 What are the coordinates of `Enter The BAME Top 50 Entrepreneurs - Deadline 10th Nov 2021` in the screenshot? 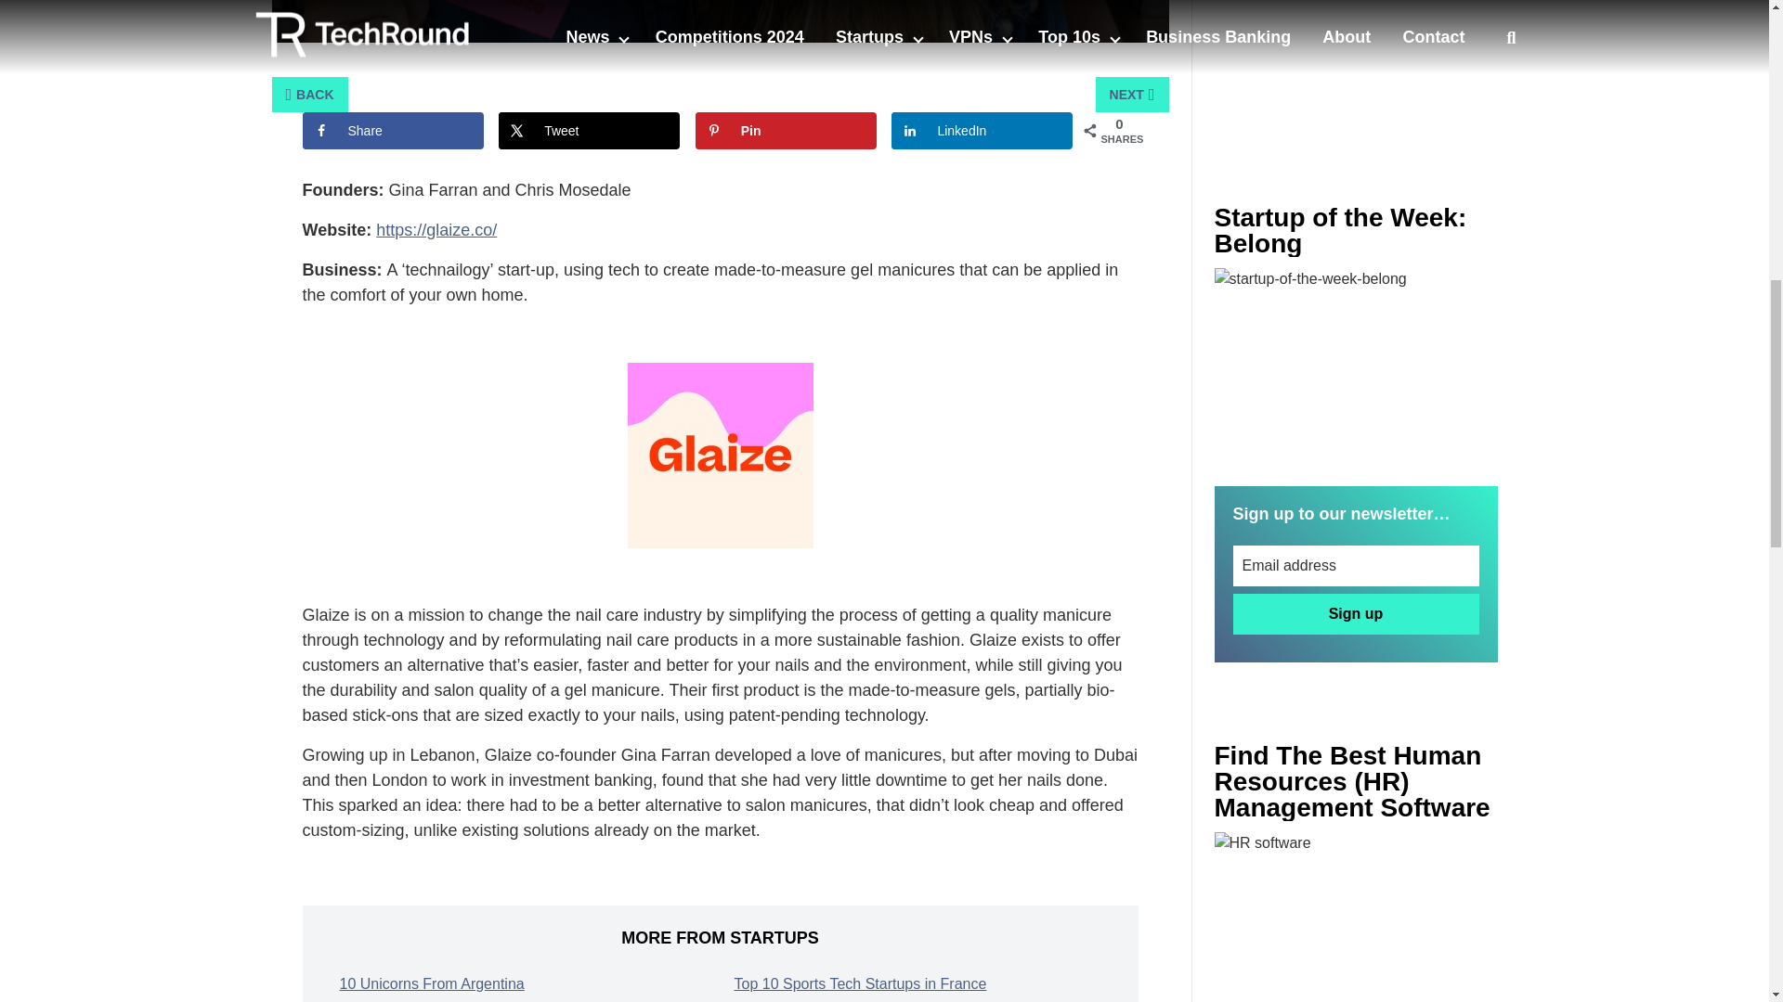 It's located at (1356, 917).